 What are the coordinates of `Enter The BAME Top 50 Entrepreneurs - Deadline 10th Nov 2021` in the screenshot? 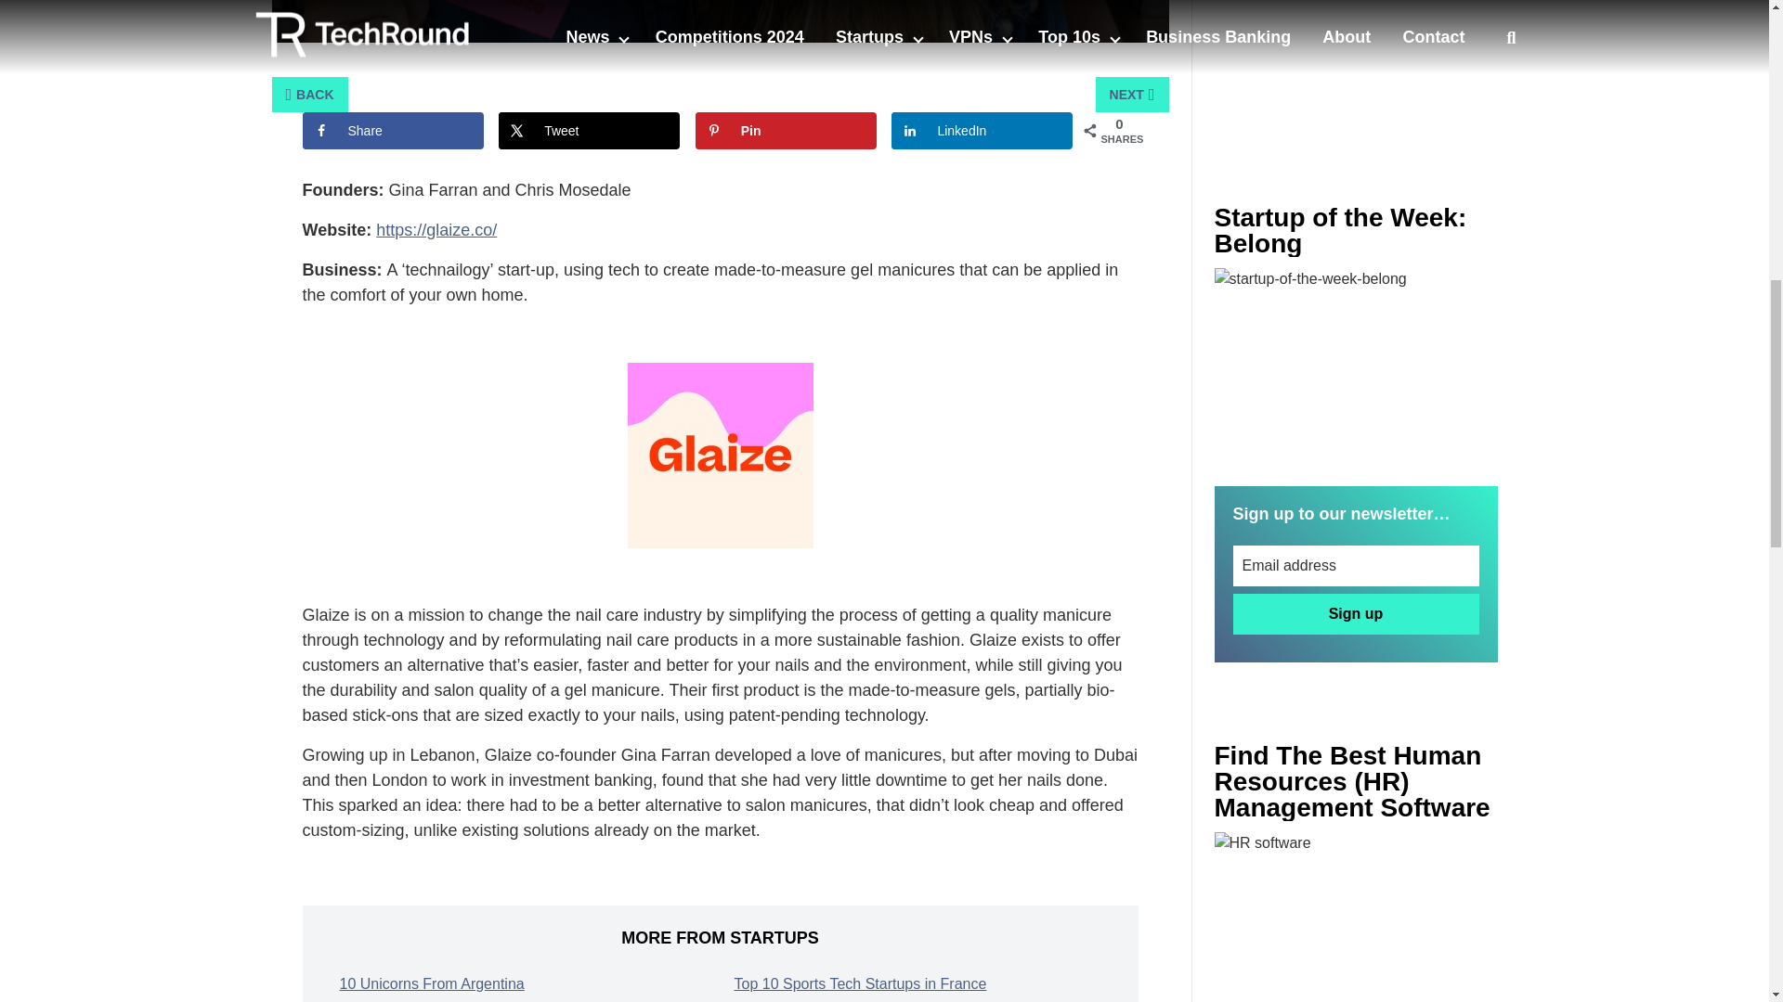 It's located at (1356, 917).